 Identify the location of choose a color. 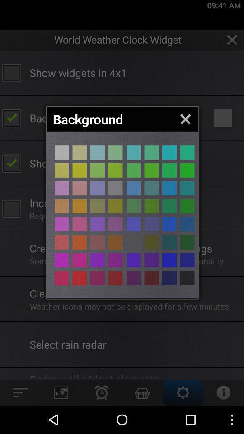
(169, 278).